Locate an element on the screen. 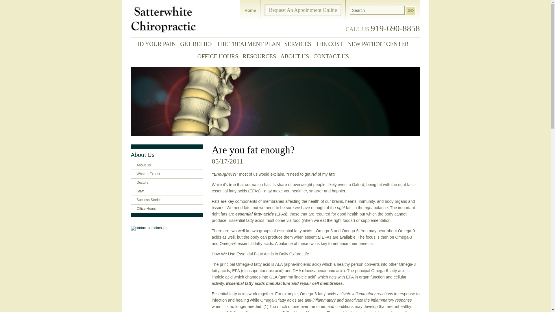 This screenshot has width=555, height=312. contact-us-colors.jpg is located at coordinates (166, 228).